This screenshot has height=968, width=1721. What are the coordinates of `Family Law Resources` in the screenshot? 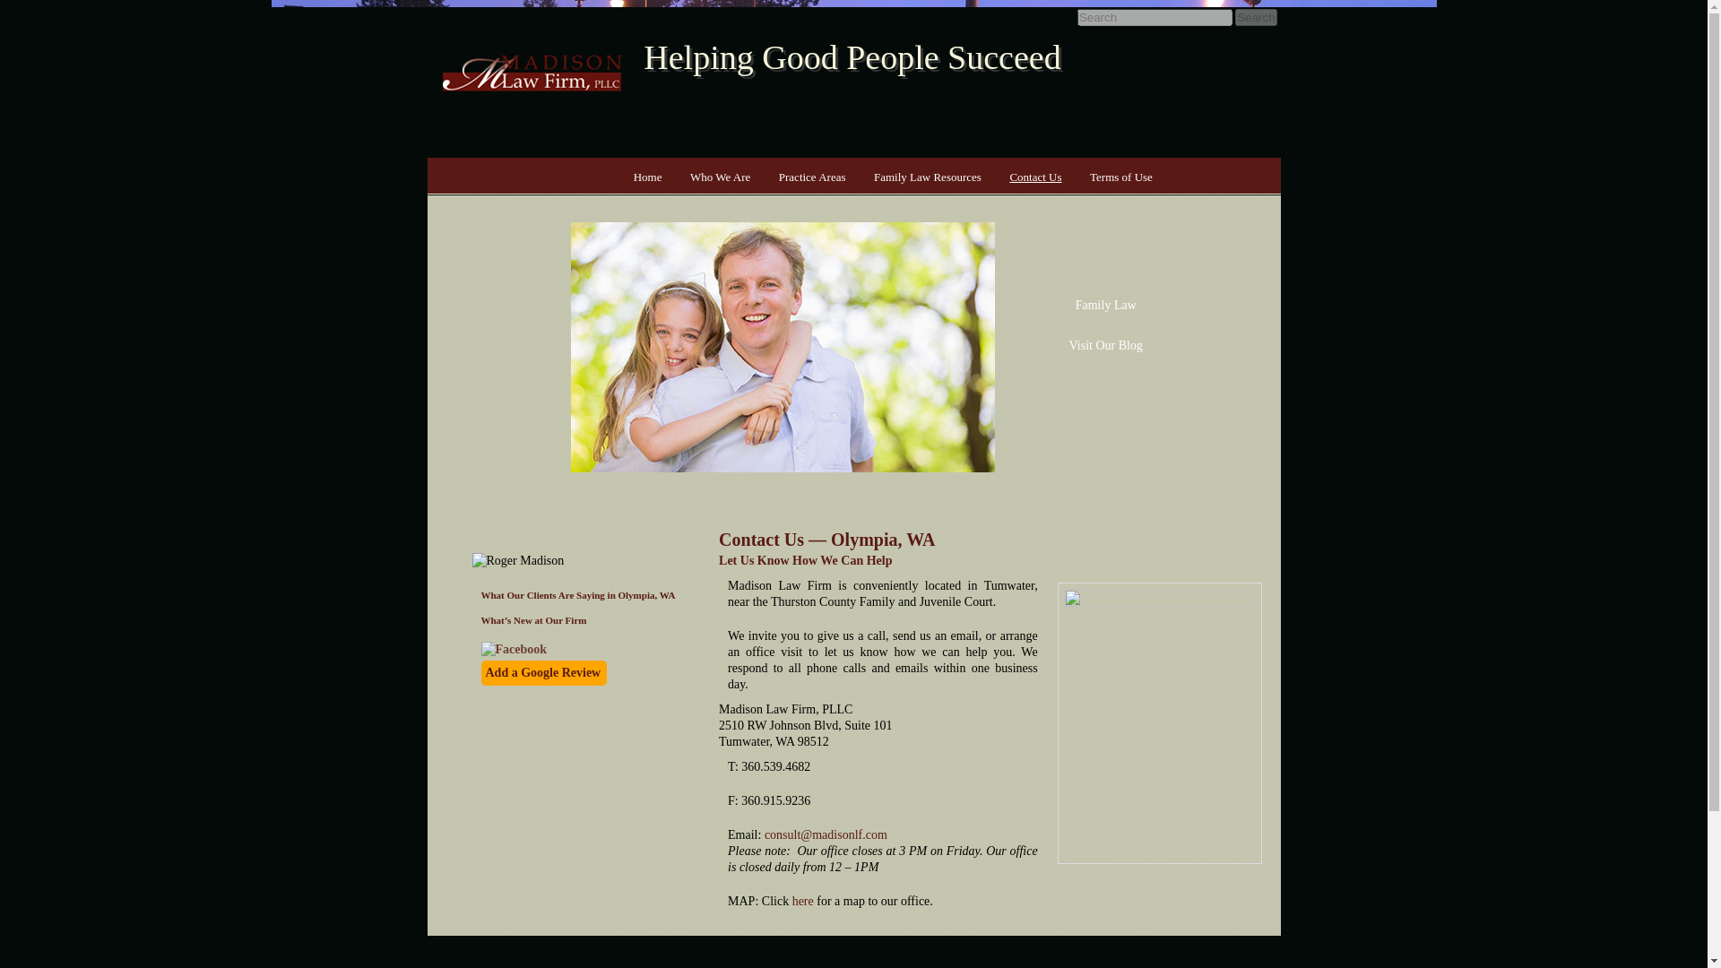 It's located at (927, 177).